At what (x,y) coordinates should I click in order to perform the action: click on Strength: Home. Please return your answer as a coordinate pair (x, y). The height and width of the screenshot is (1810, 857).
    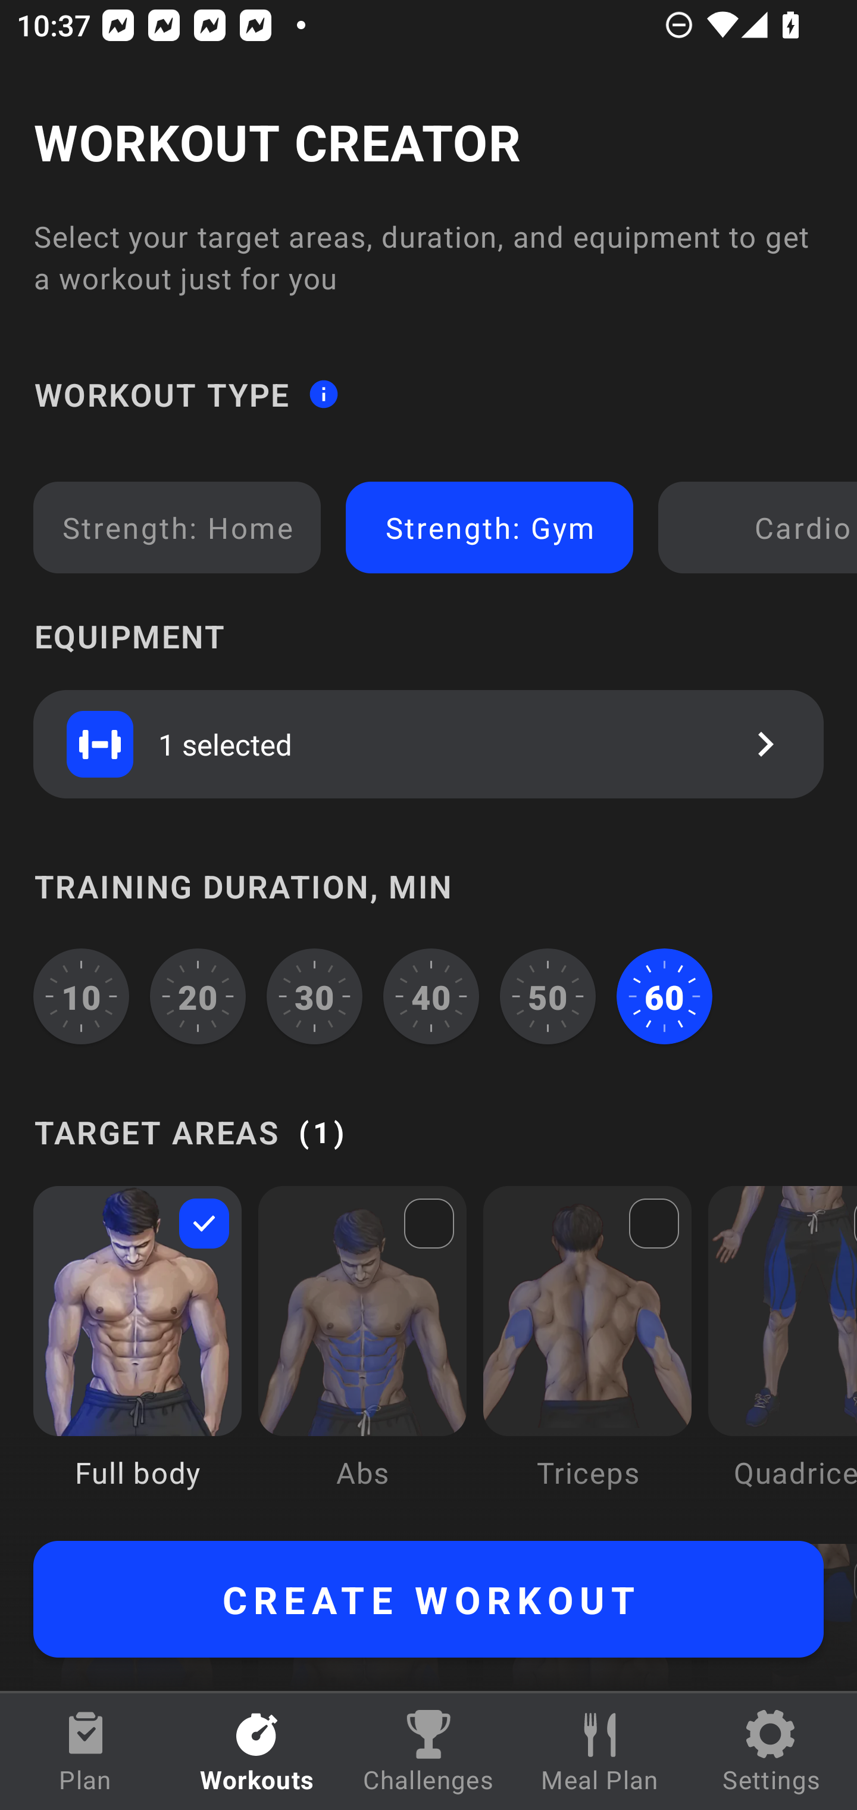
    Looking at the image, I should click on (177, 528).